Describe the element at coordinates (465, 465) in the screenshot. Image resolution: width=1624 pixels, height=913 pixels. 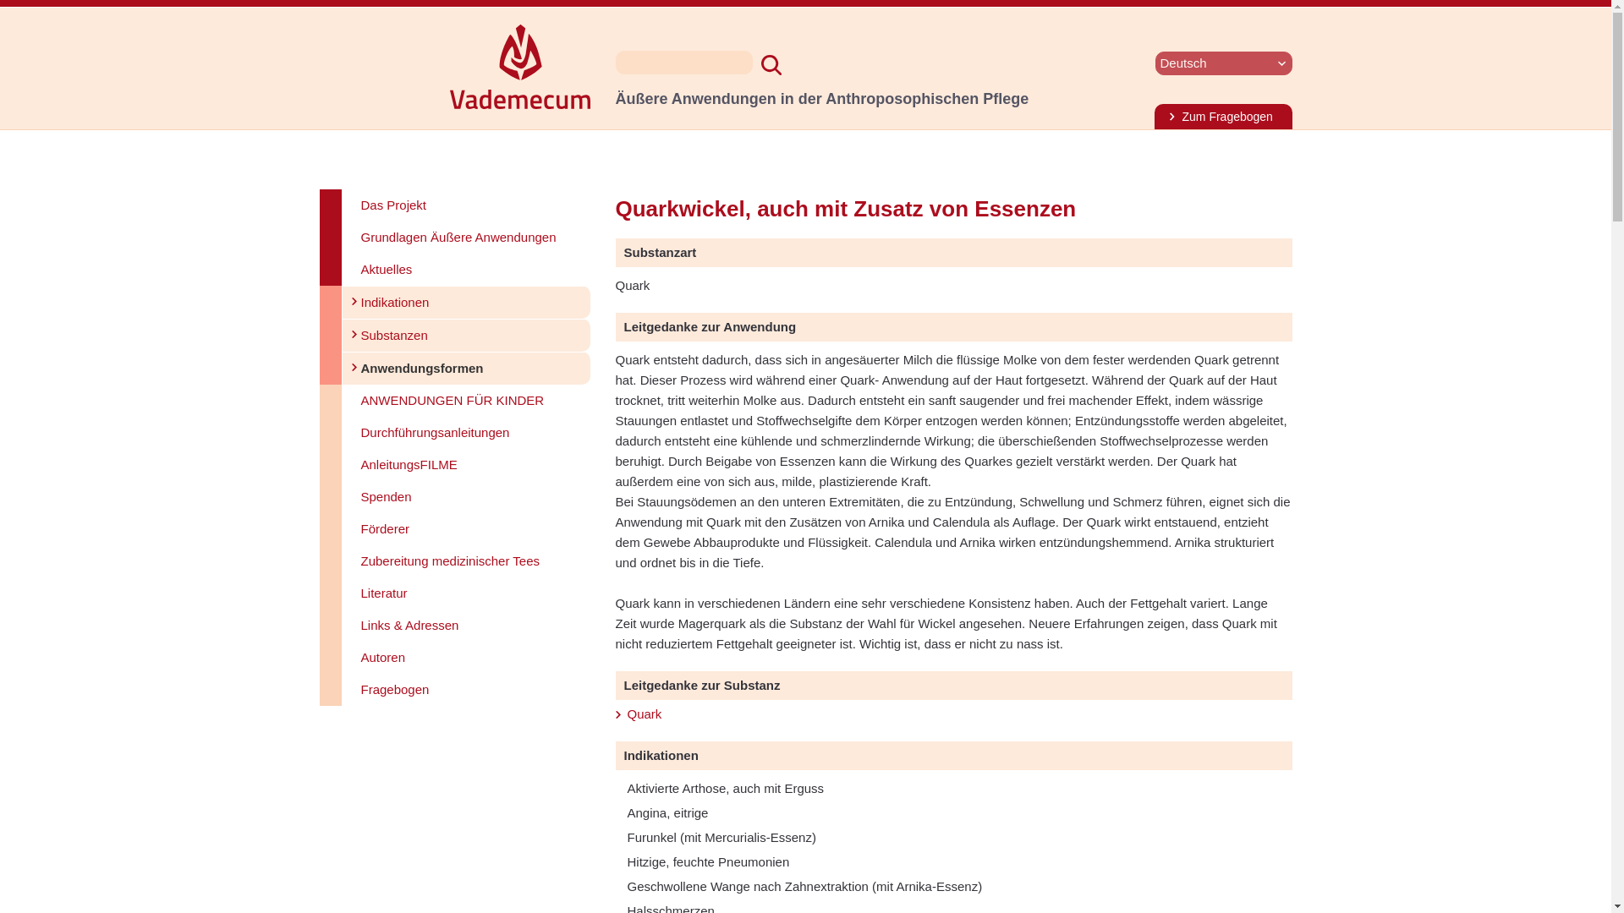
I see `AnleitungsFILME` at that location.